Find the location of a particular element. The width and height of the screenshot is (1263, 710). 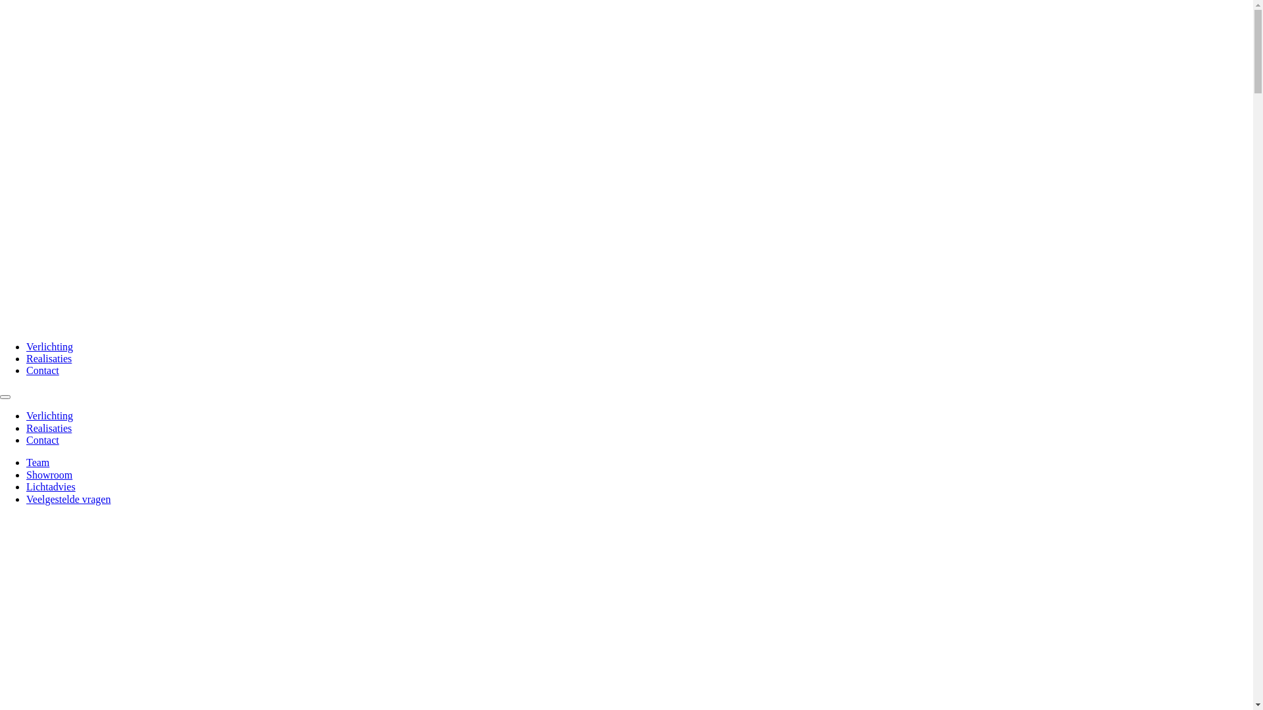

Showroom is located at coordinates (49, 475).